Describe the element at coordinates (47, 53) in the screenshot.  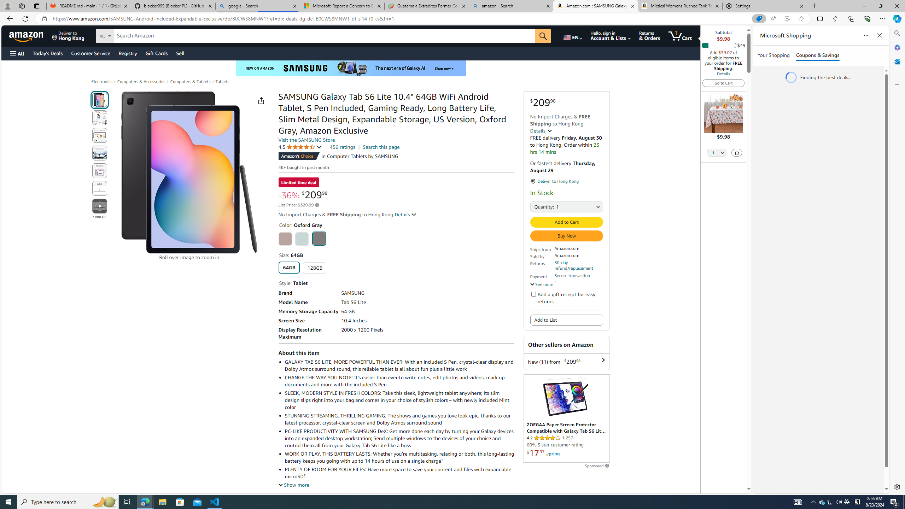
I see `Today's Deals` at that location.